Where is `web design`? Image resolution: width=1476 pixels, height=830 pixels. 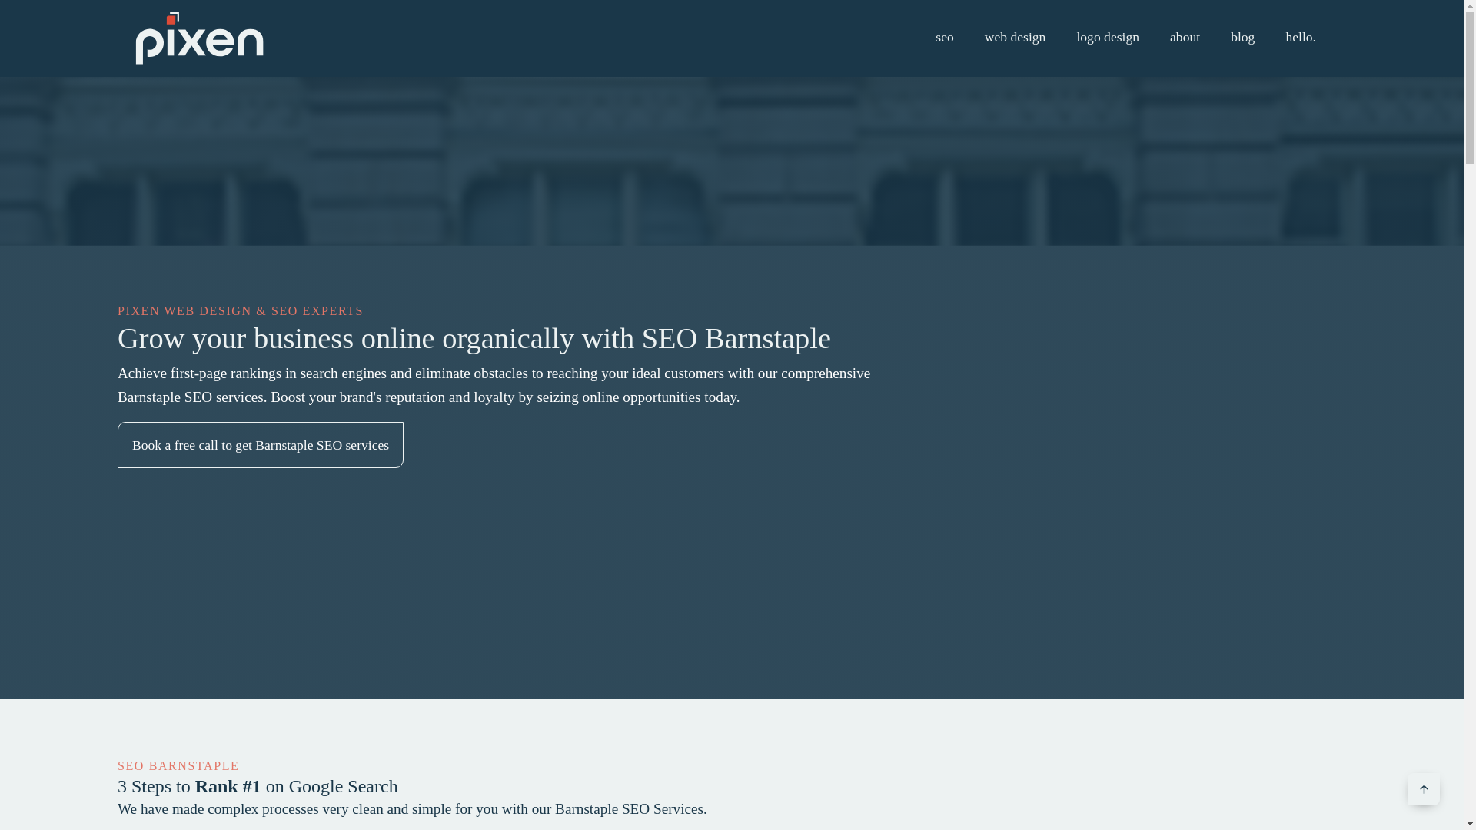 web design is located at coordinates (1015, 37).